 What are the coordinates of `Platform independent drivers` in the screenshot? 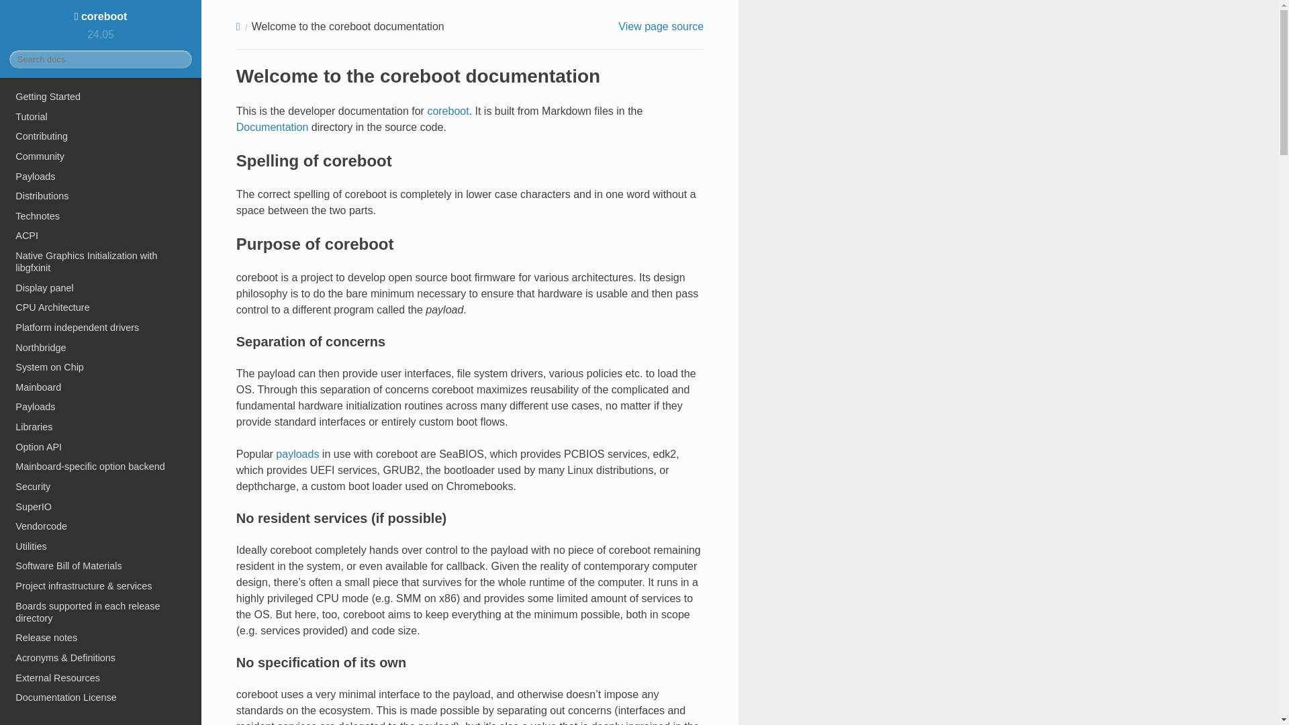 It's located at (101, 328).